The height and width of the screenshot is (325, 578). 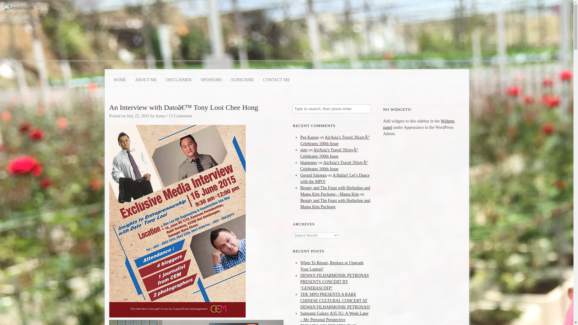 I want to click on CONTACT ME, so click(x=276, y=80).